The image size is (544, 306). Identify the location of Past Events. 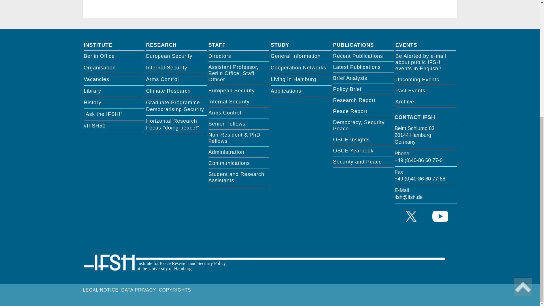
(426, 91).